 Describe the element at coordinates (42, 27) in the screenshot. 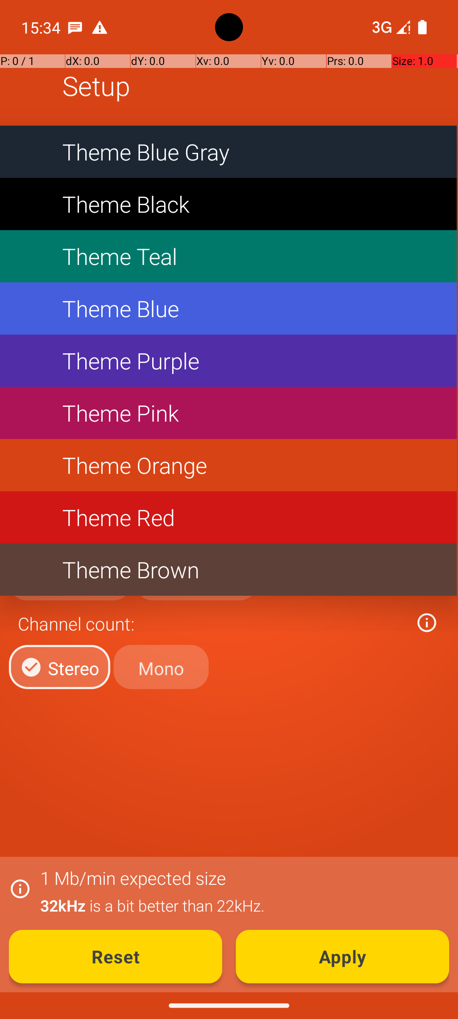

I see `15:34` at that location.